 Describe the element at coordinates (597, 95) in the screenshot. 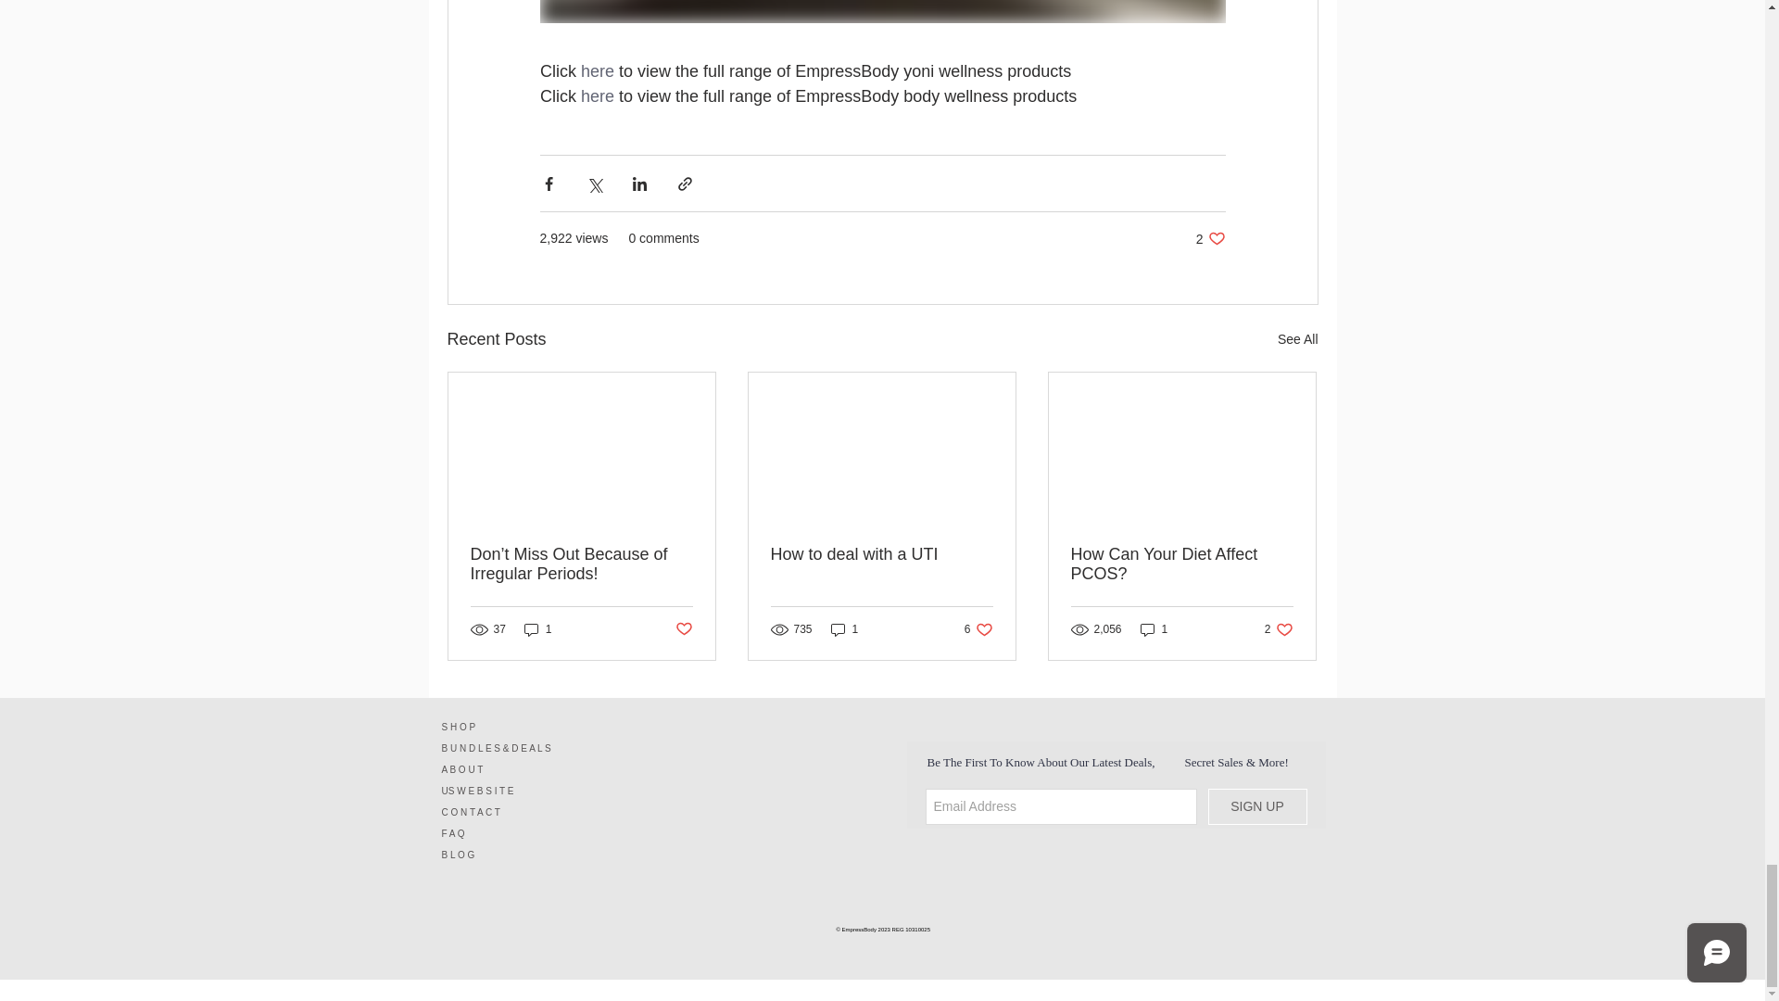

I see `here` at that location.